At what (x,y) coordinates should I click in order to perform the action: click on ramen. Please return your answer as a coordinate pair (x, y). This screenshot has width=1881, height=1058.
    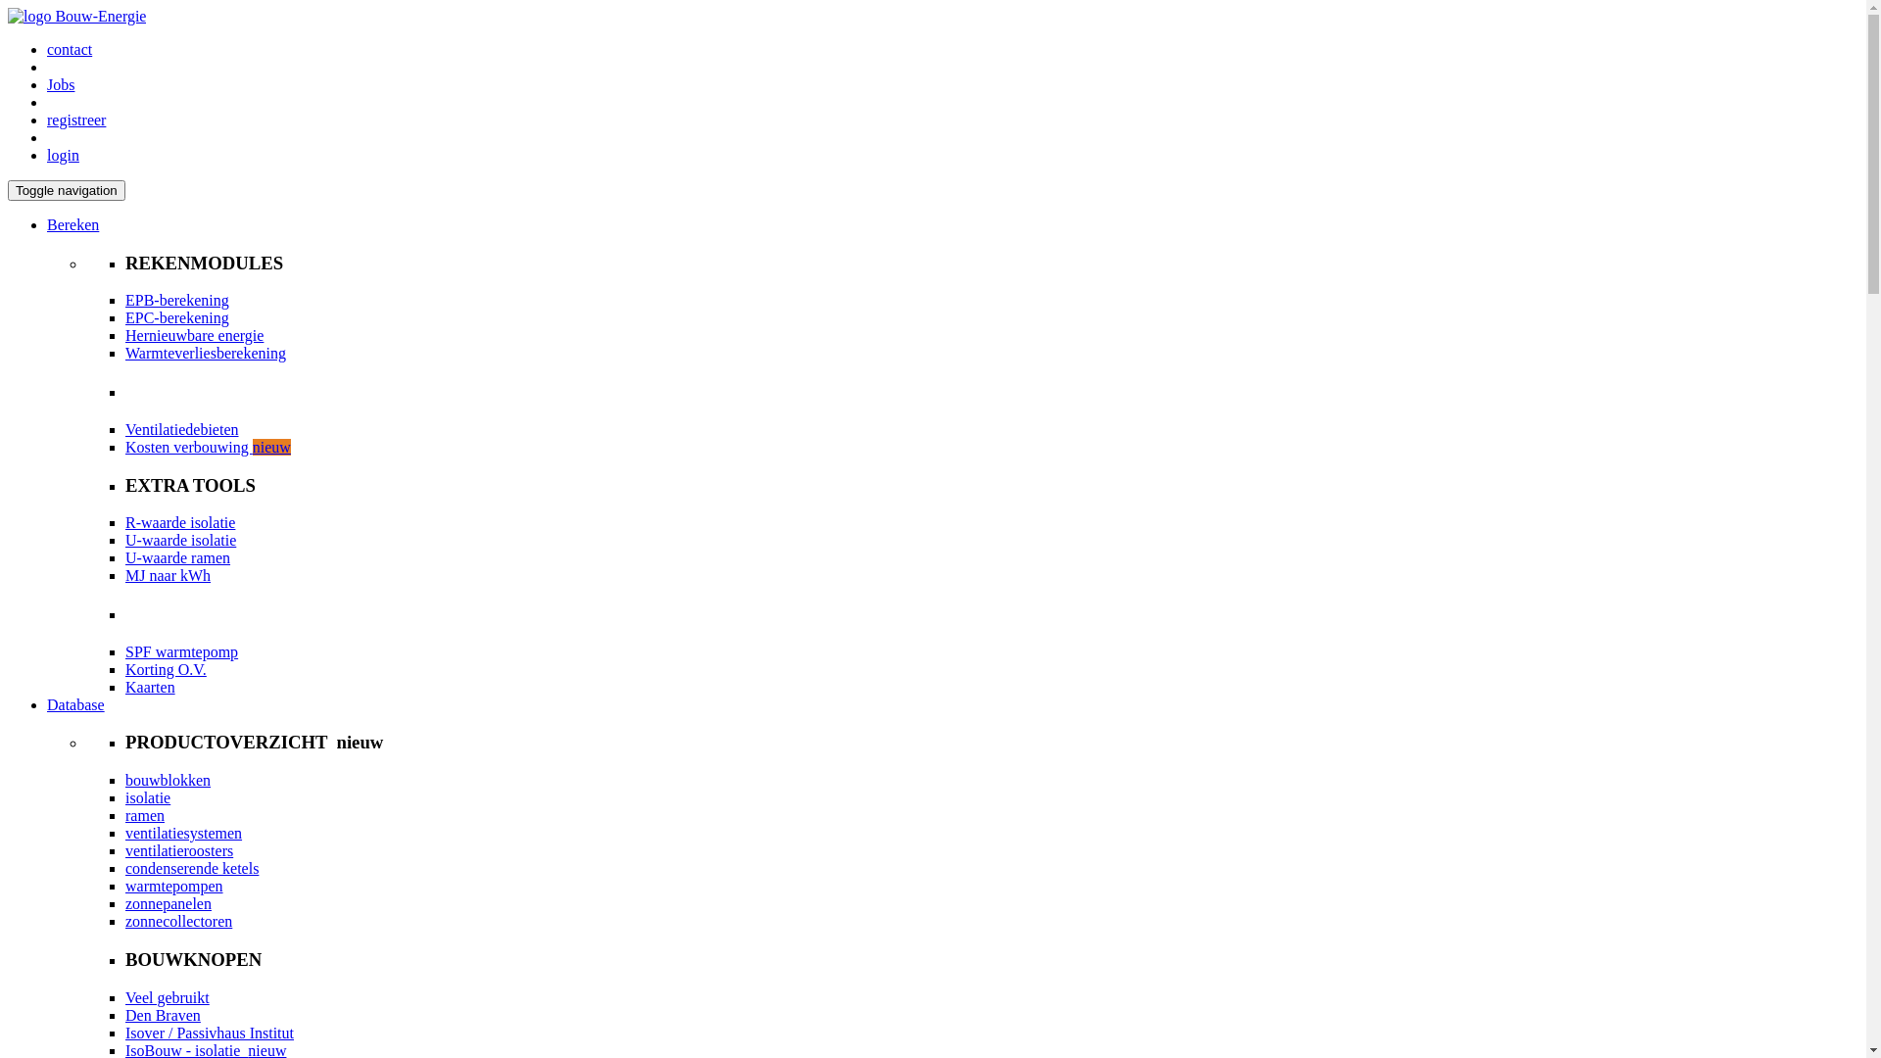
    Looking at the image, I should click on (145, 815).